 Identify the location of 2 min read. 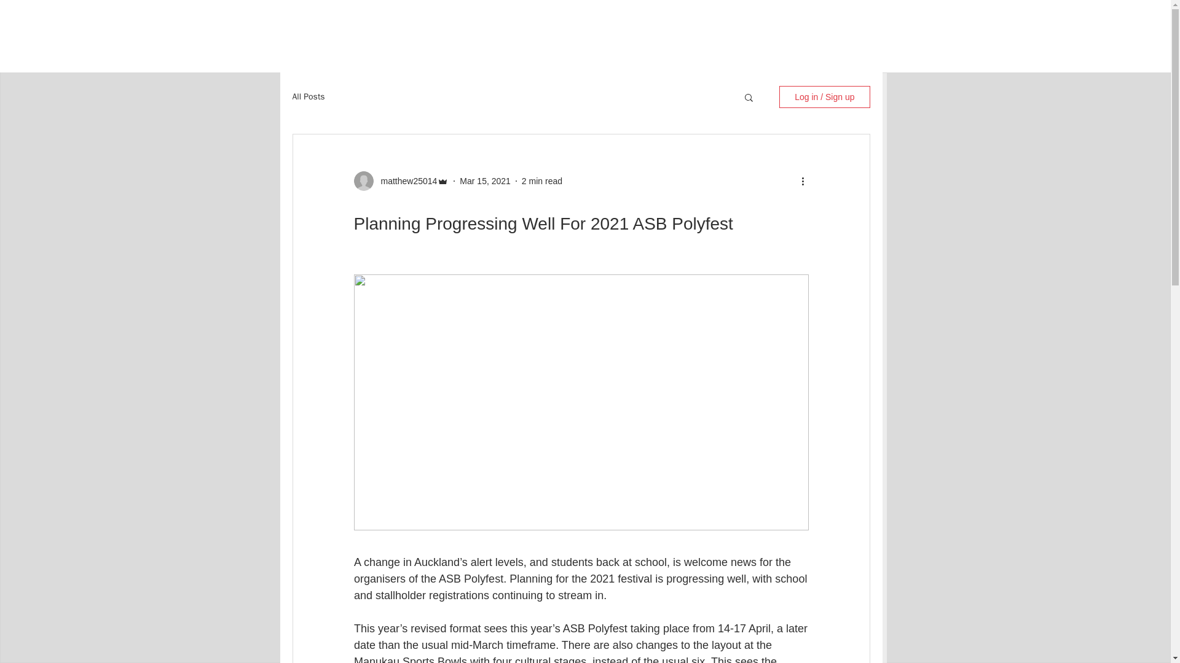
(542, 180).